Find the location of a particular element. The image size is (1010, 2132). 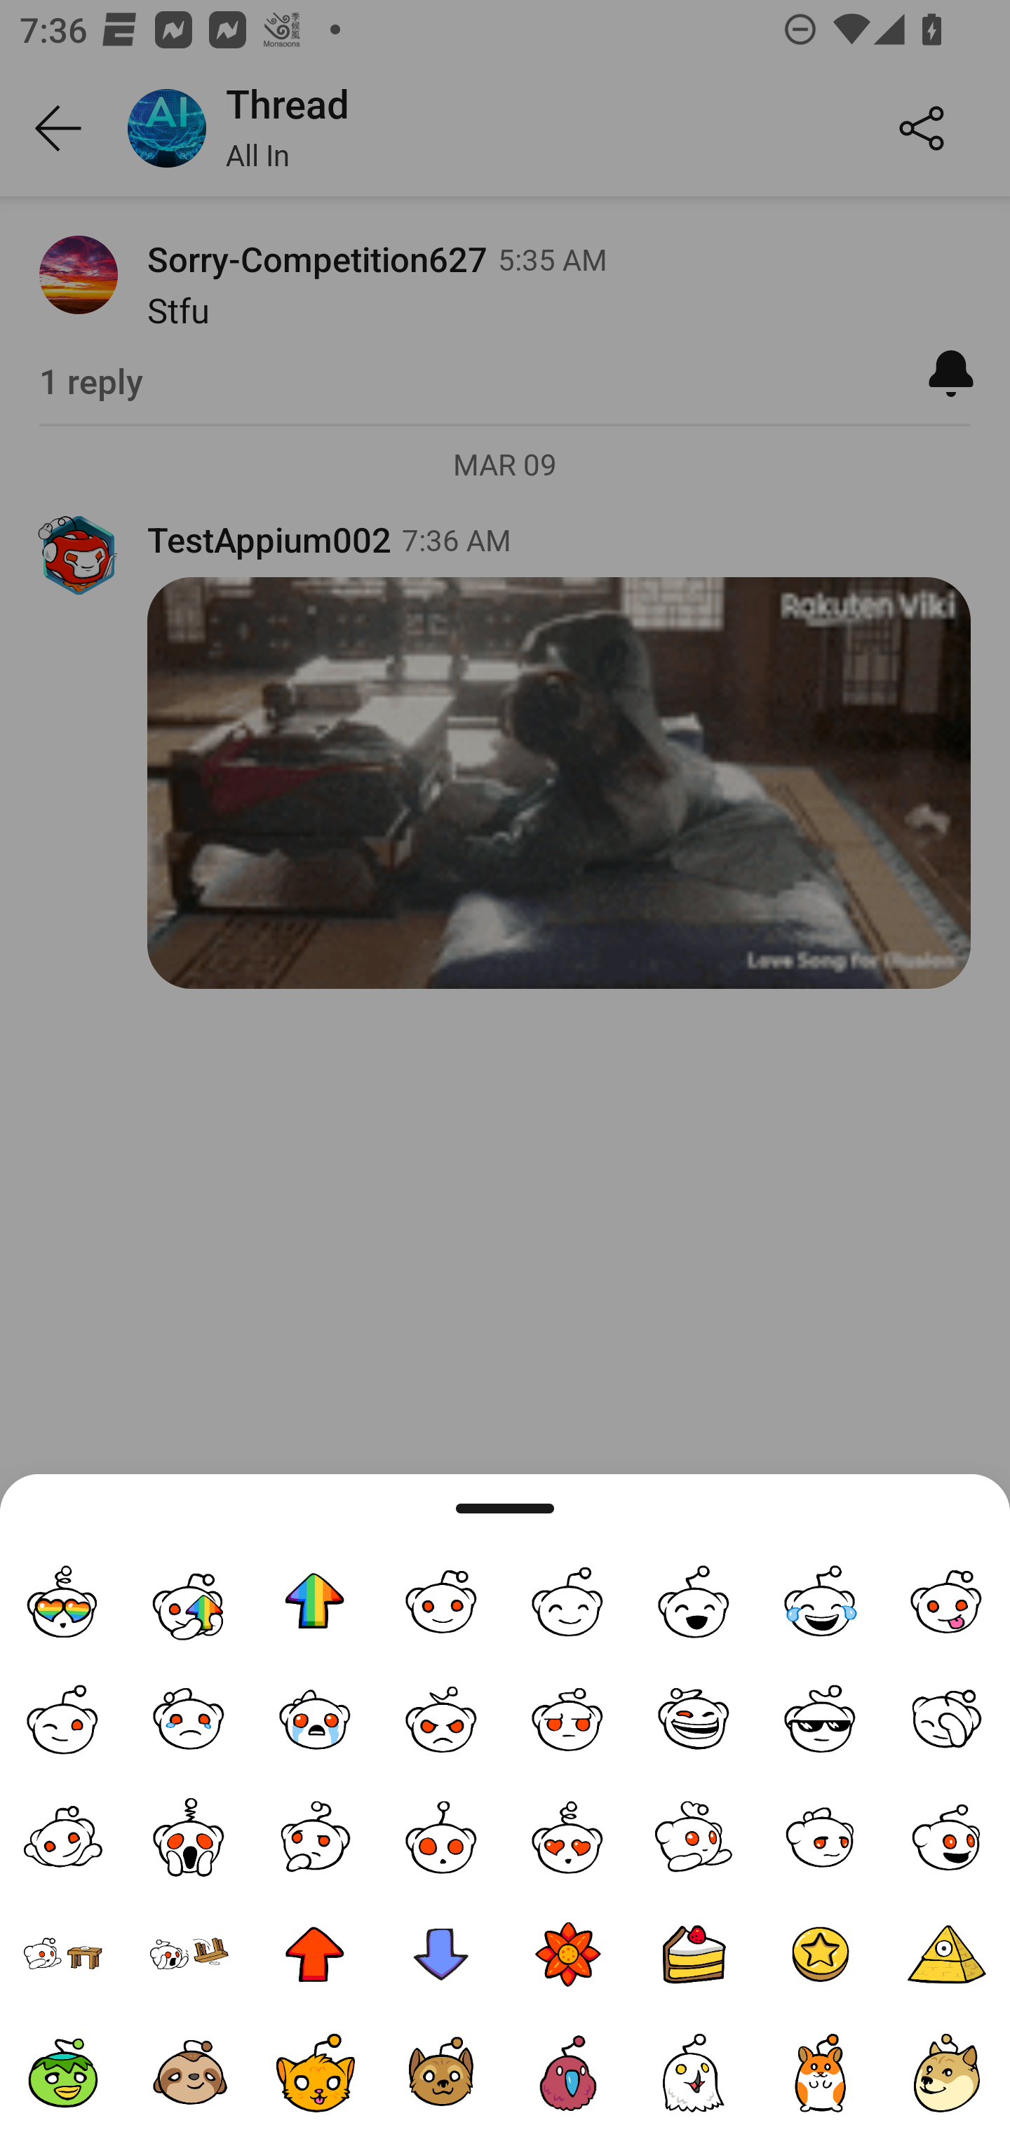

kappa is located at coordinates (63, 2073).